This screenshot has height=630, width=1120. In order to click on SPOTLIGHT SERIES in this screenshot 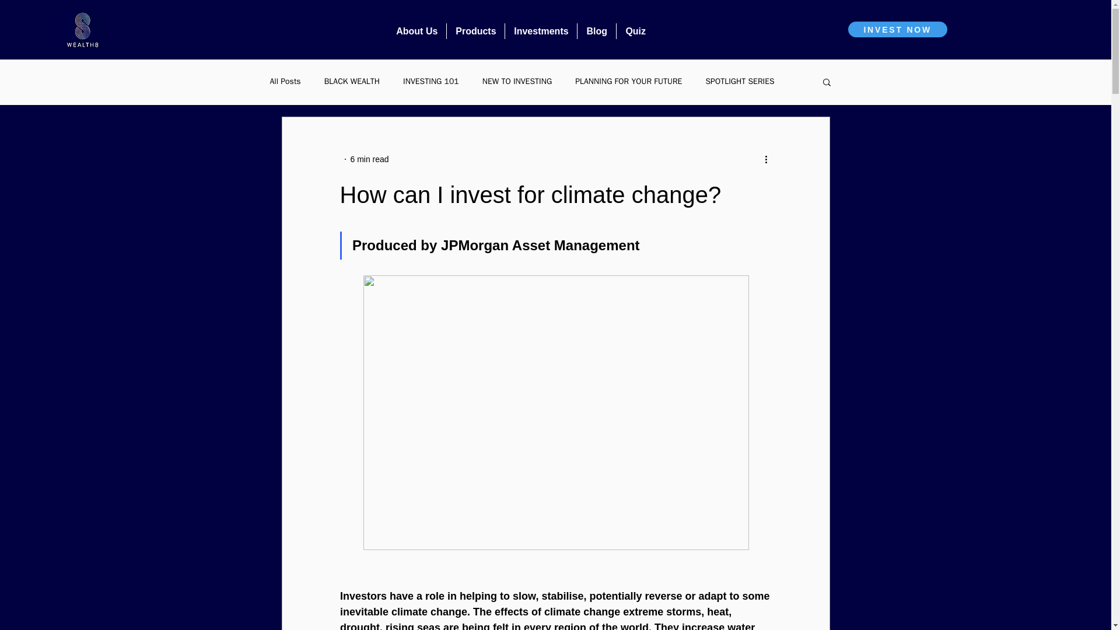, I will do `click(740, 82)`.